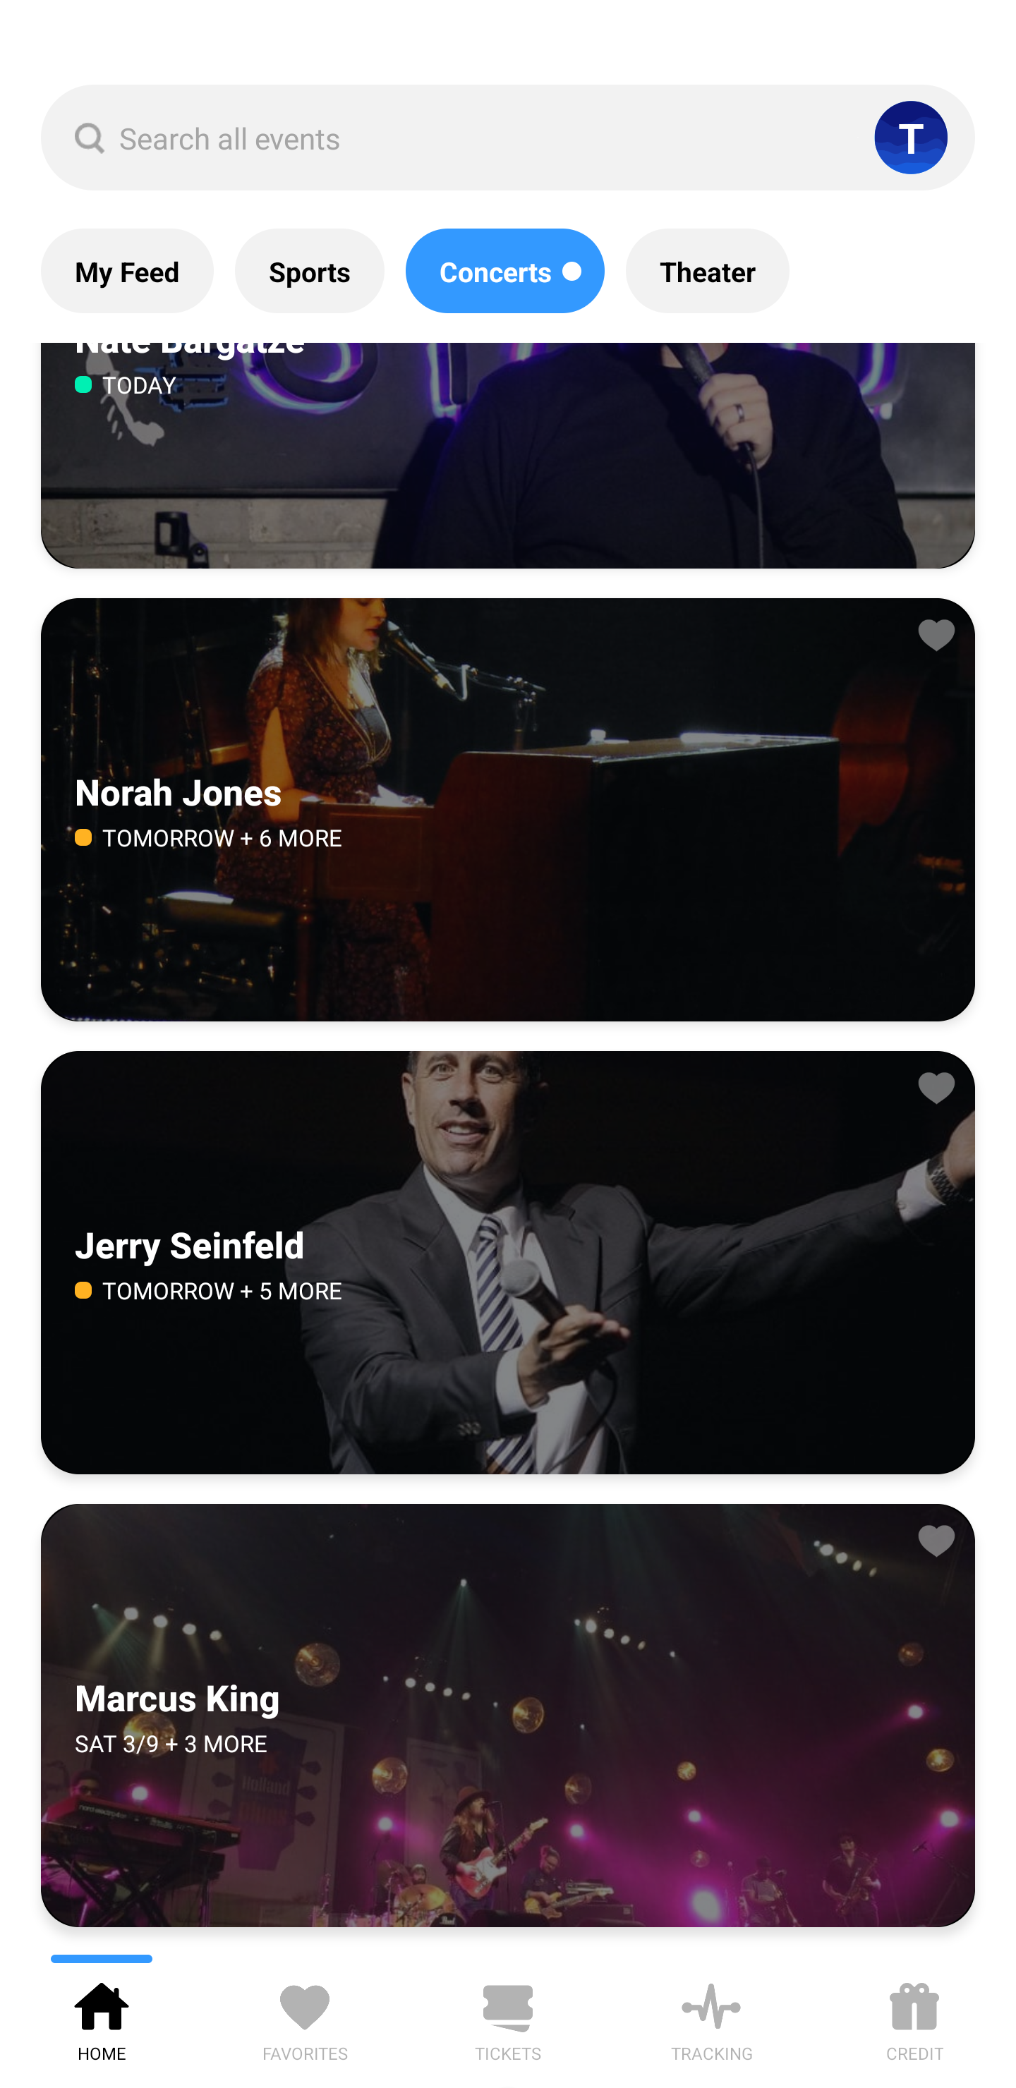  Describe the element at coordinates (508, 2017) in the screenshot. I see `TICKETS` at that location.